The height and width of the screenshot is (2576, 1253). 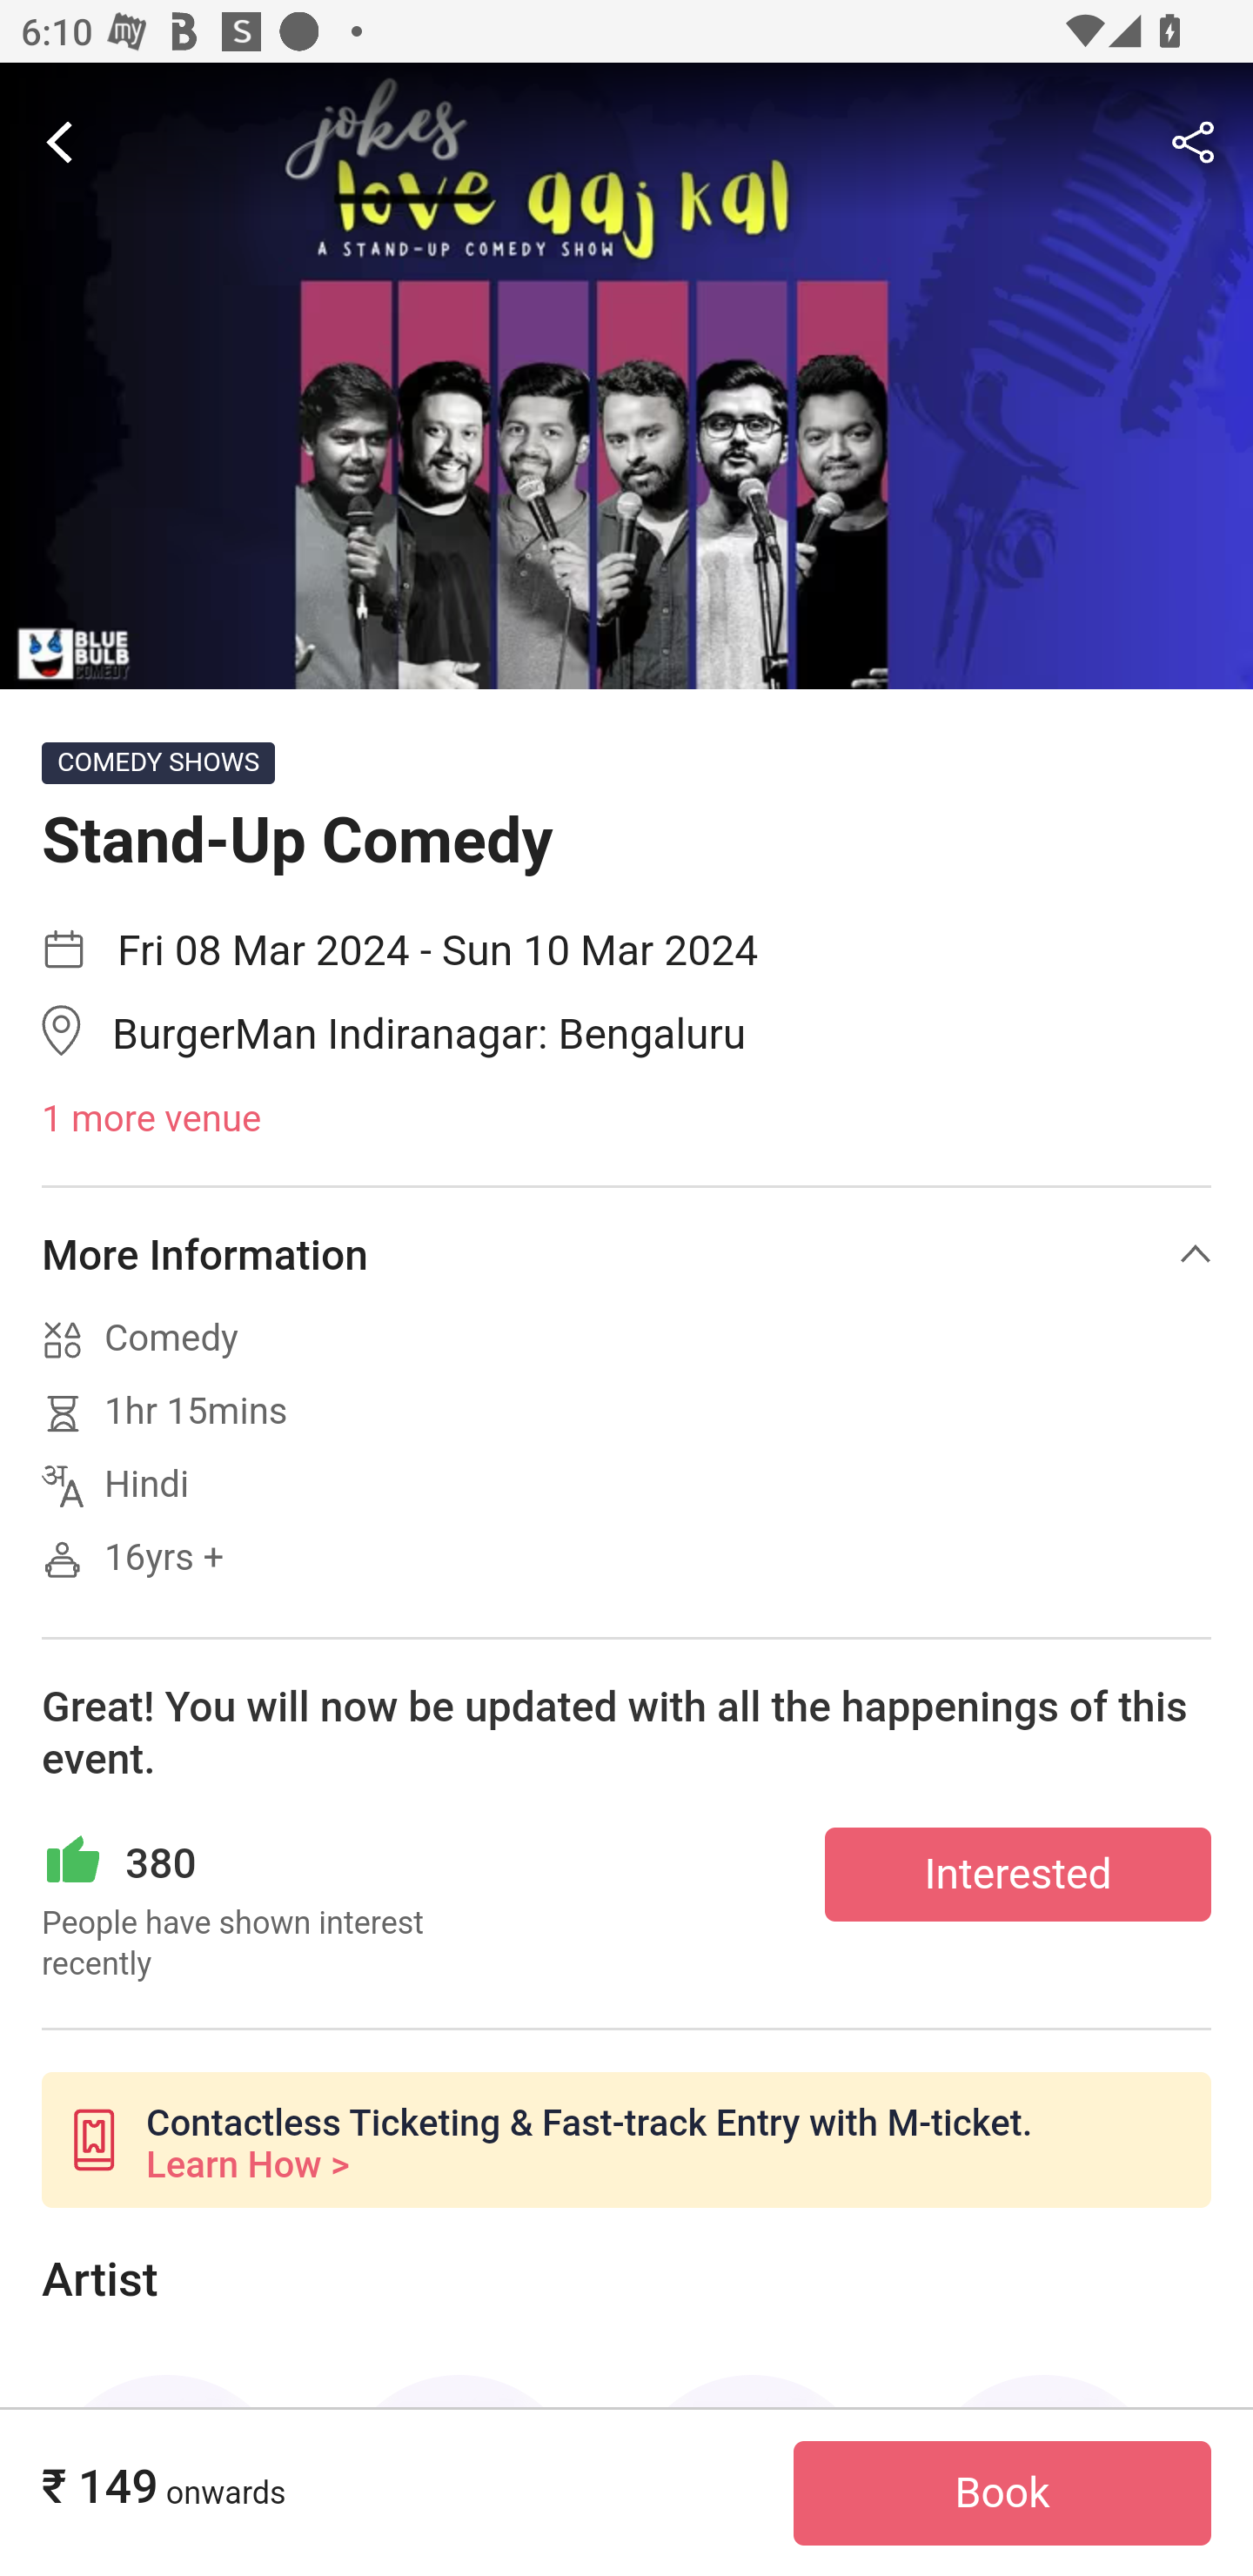 I want to click on Interested, so click(x=1018, y=1873).